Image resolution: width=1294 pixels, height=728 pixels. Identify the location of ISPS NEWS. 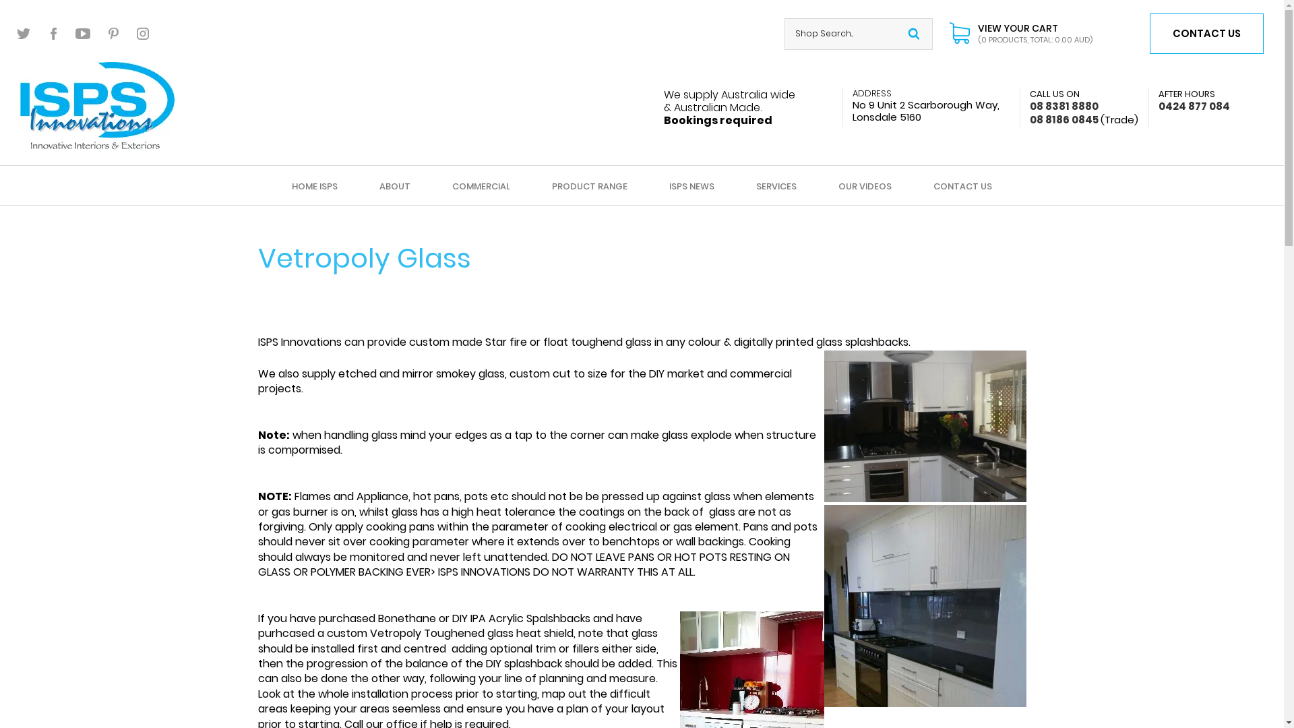
(691, 186).